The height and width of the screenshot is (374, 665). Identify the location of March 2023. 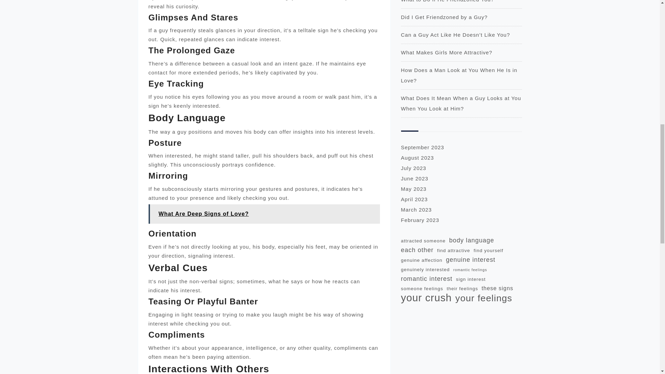
(416, 210).